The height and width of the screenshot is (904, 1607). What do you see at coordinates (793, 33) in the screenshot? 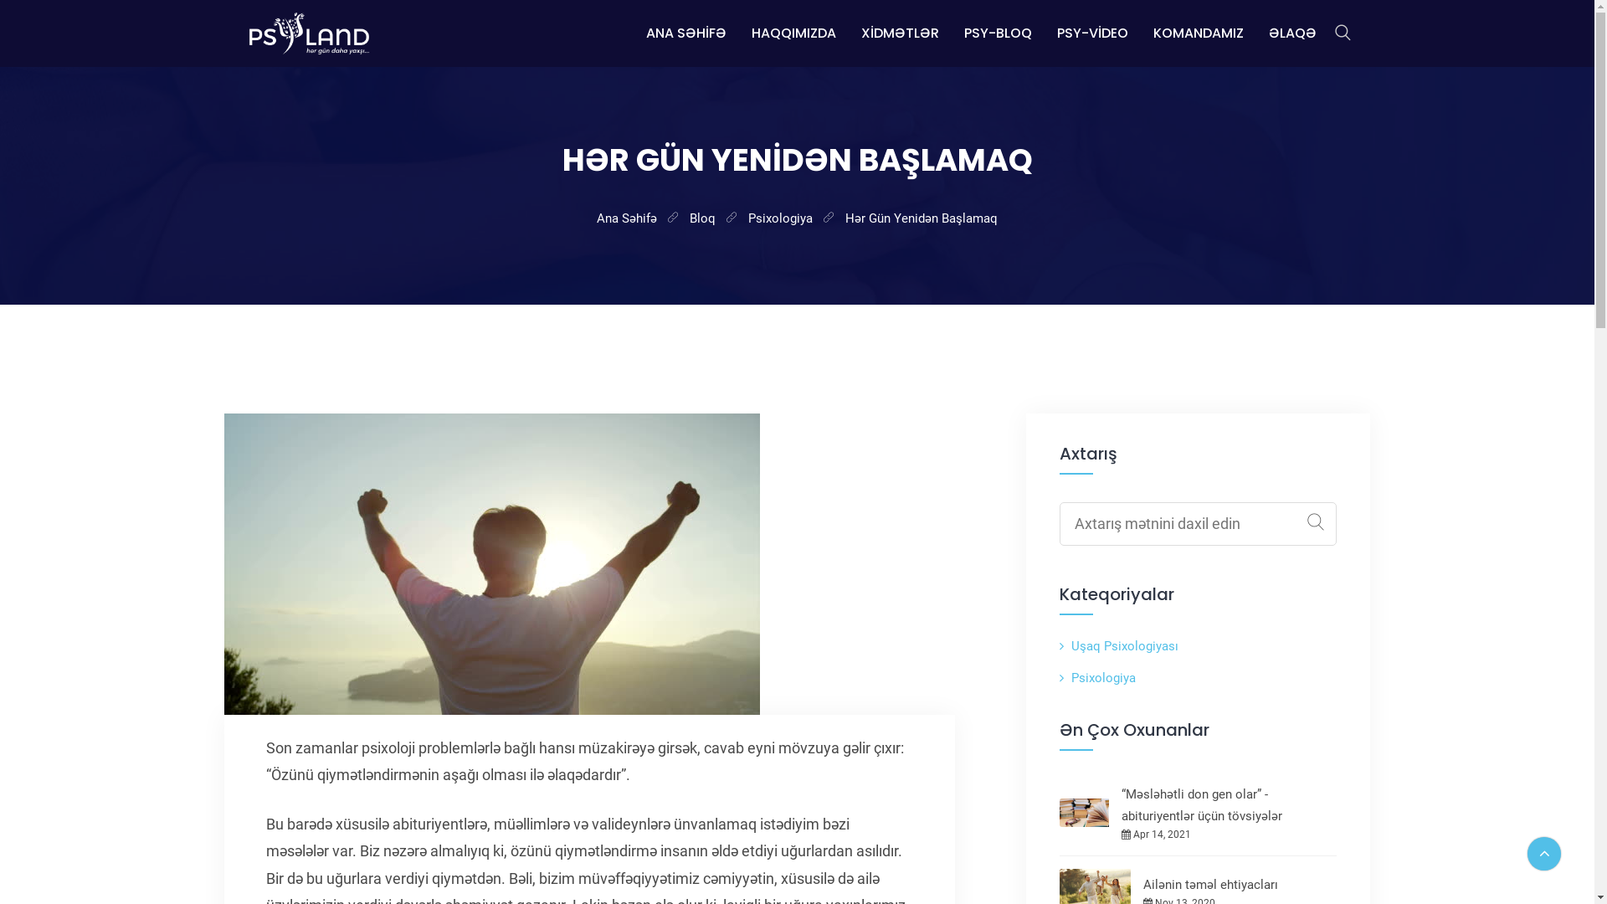
I see `HAQQIMIZDA` at bounding box center [793, 33].